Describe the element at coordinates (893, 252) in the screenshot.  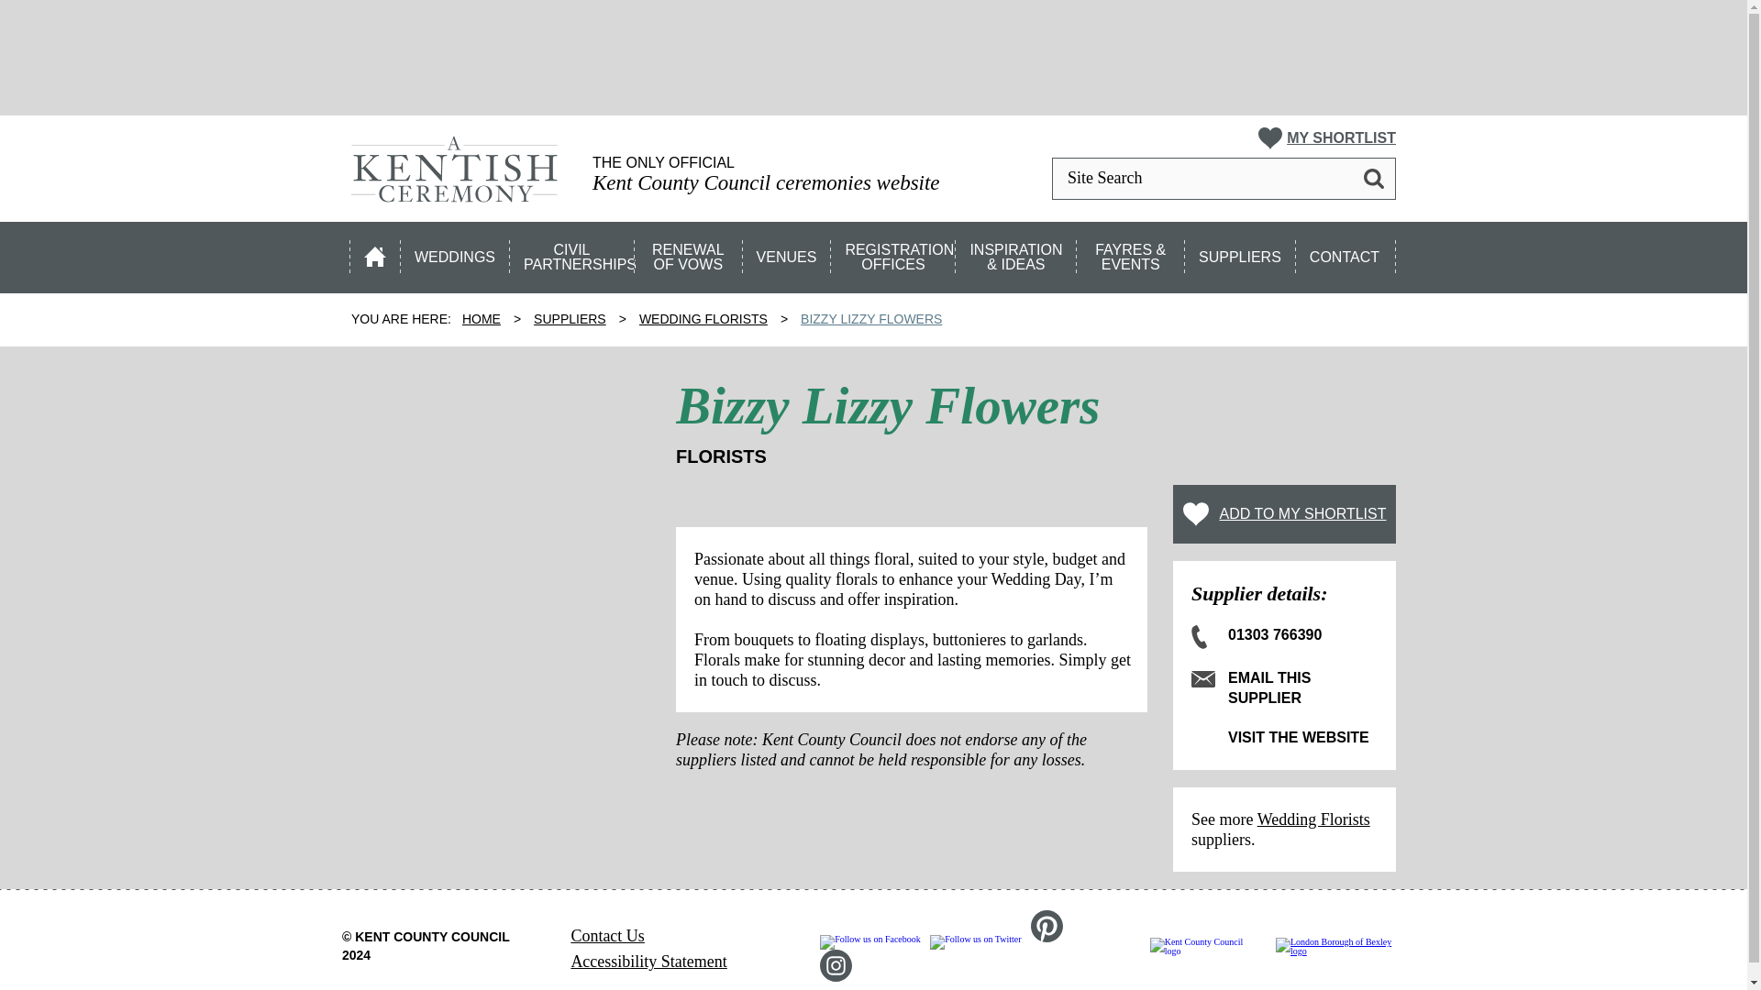
I see `REGISTRATION OFFICES` at that location.